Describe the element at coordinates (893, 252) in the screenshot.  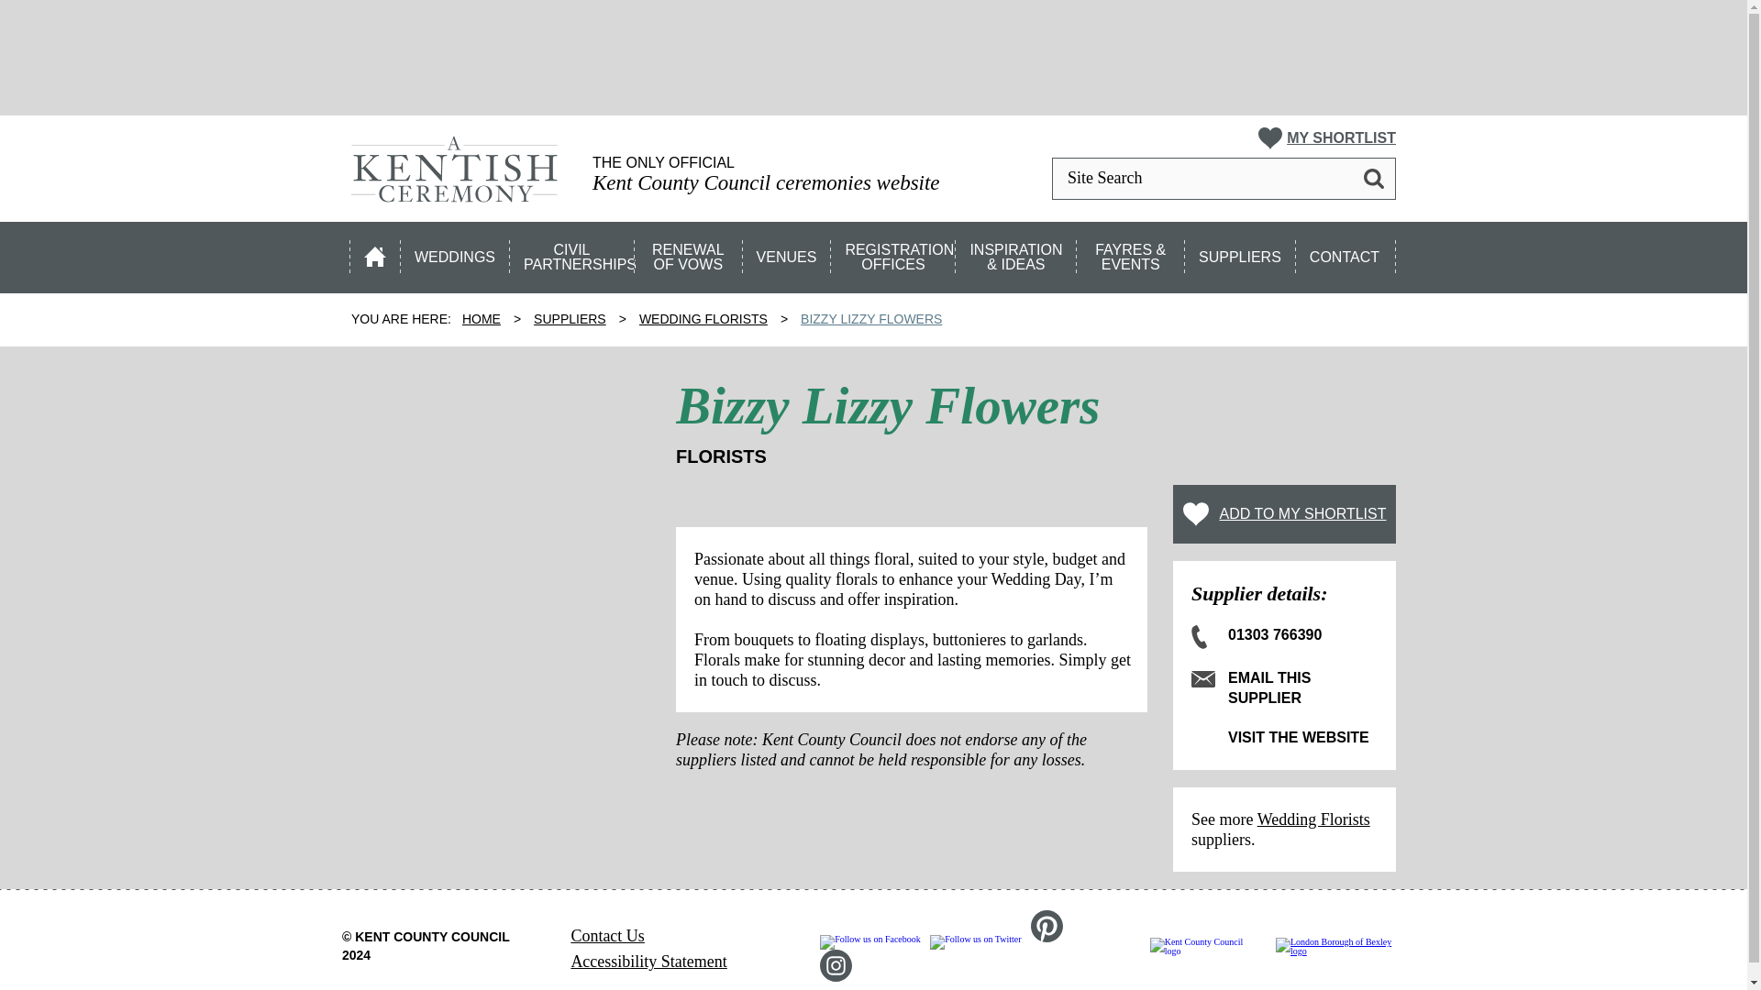
I see `REGISTRATION OFFICES` at that location.